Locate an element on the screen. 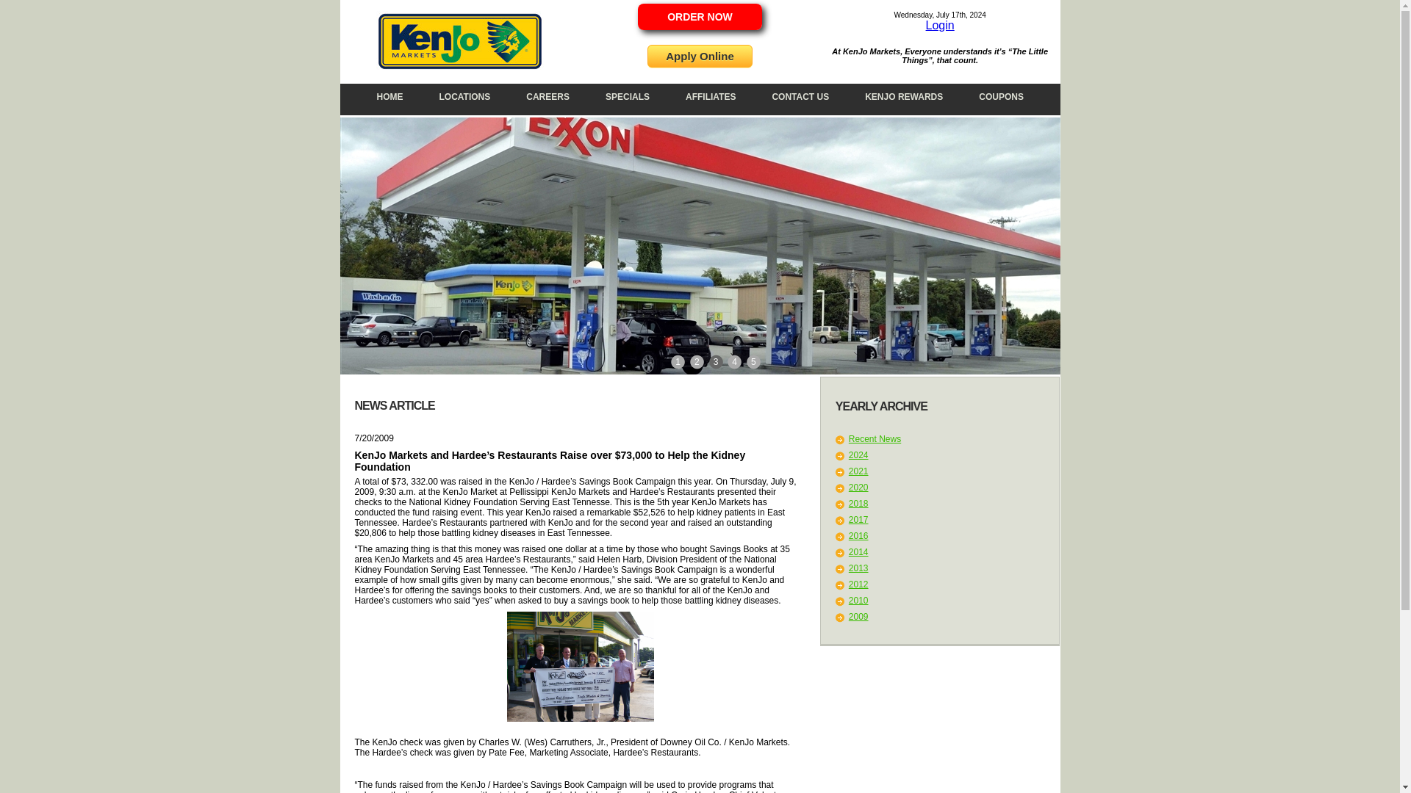 The height and width of the screenshot is (793, 1411). 2013 is located at coordinates (858, 568).